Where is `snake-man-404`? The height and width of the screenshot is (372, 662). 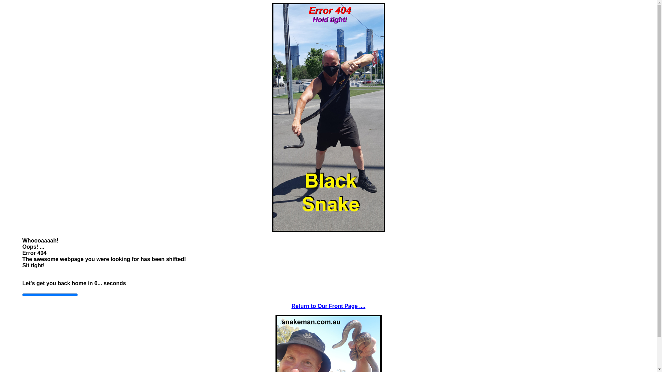
snake-man-404 is located at coordinates (328, 117).